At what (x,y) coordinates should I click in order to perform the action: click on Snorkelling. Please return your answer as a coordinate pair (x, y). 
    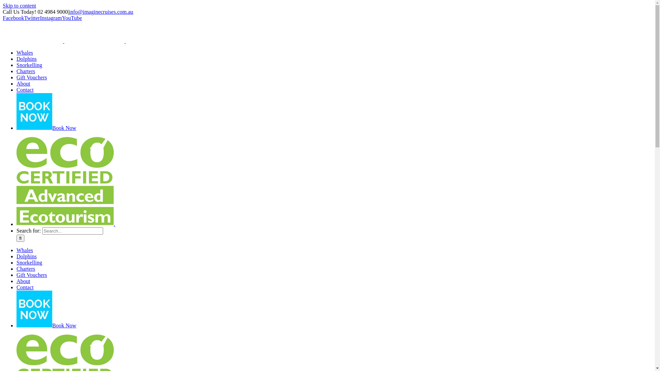
    Looking at the image, I should click on (29, 65).